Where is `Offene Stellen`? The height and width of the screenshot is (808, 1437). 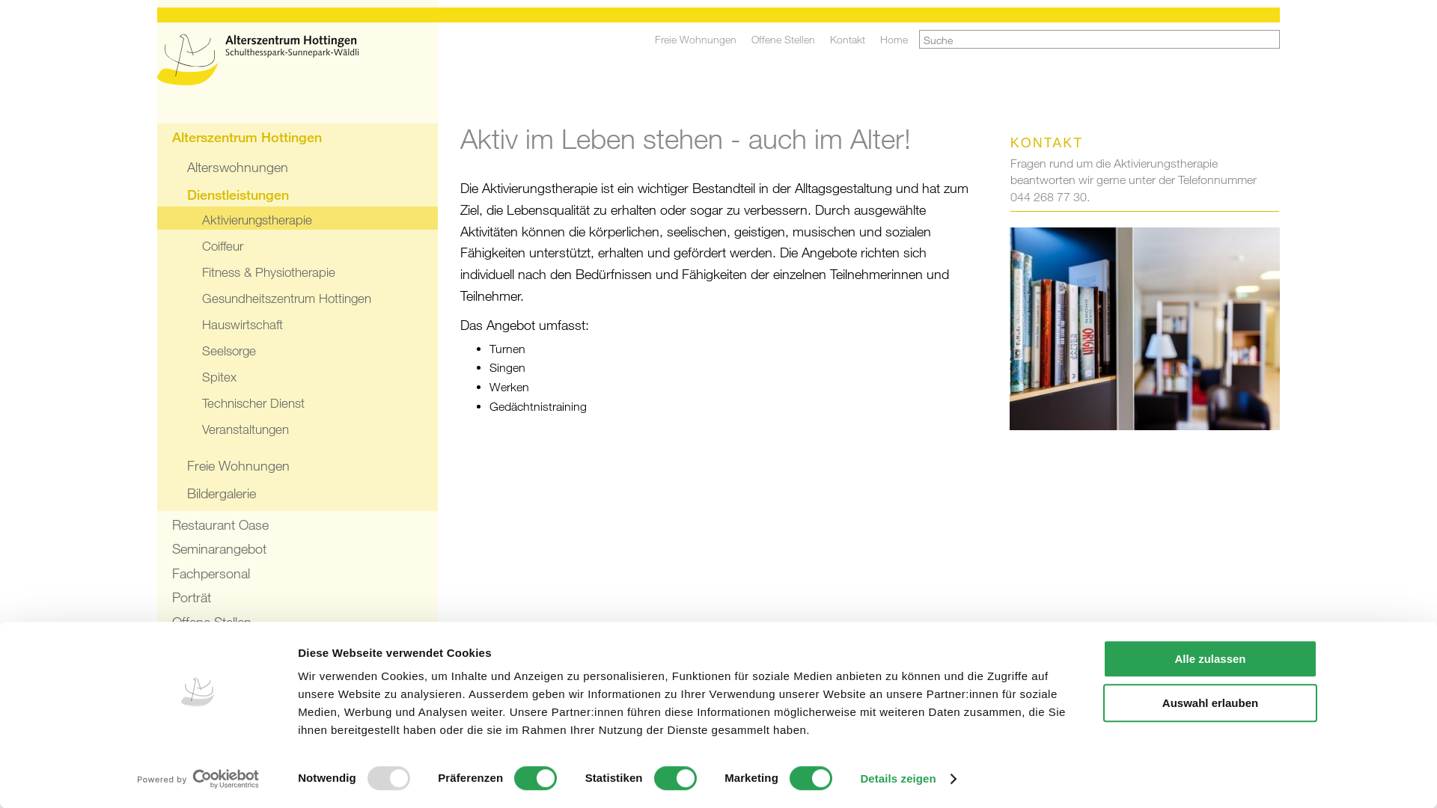 Offene Stellen is located at coordinates (783, 40).